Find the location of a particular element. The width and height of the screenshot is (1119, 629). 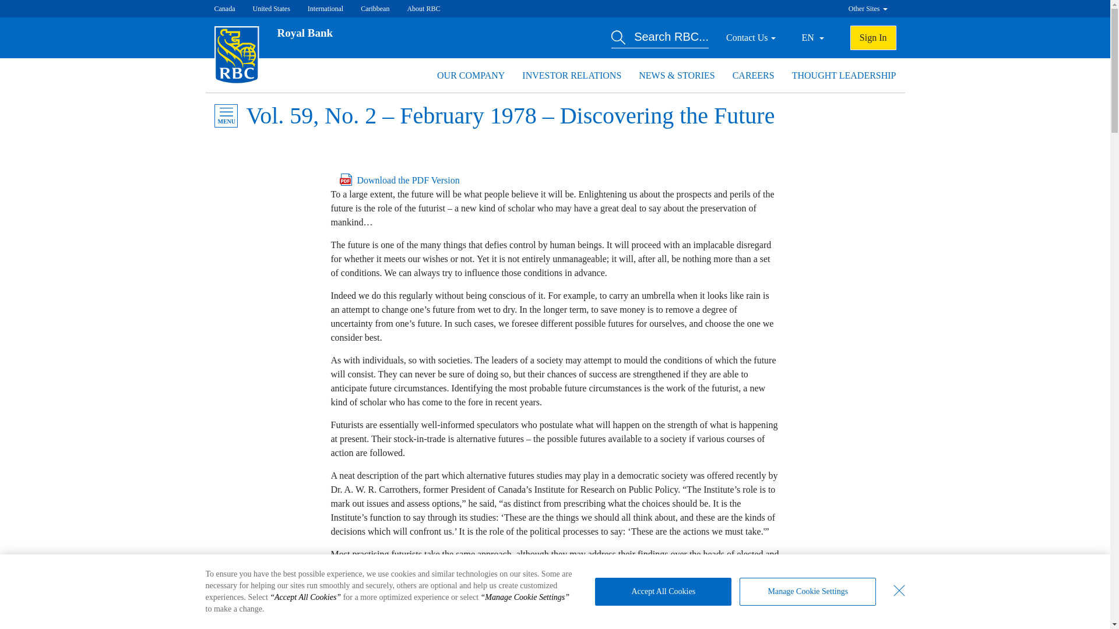

Canada is located at coordinates (225, 8).